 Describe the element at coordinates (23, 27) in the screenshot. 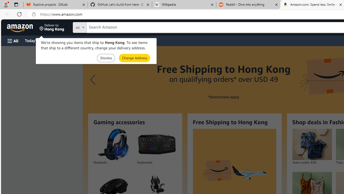

I see `Skip to main content` at that location.